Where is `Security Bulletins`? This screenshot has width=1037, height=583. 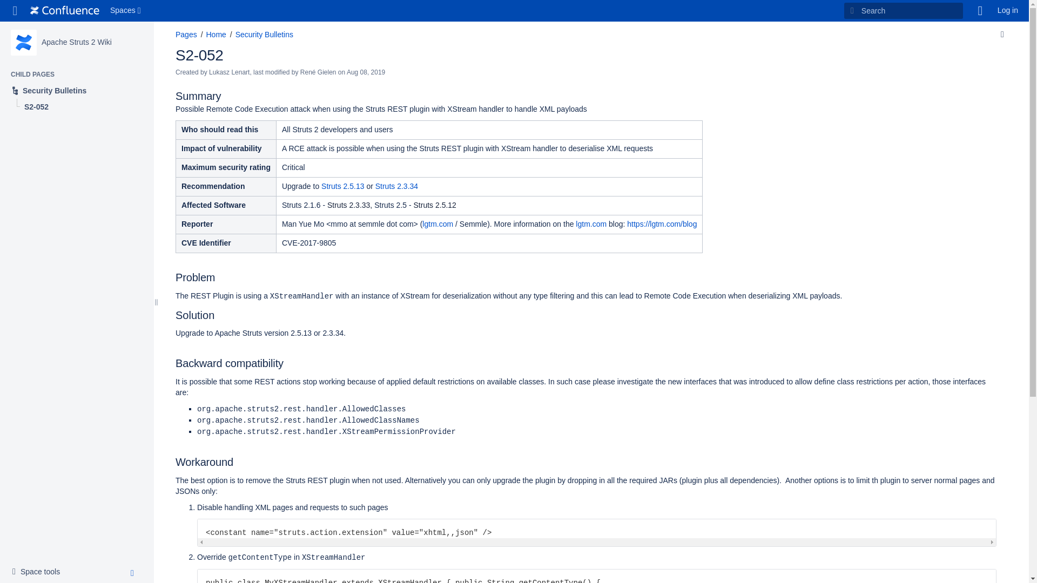
Security Bulletins is located at coordinates (77, 91).